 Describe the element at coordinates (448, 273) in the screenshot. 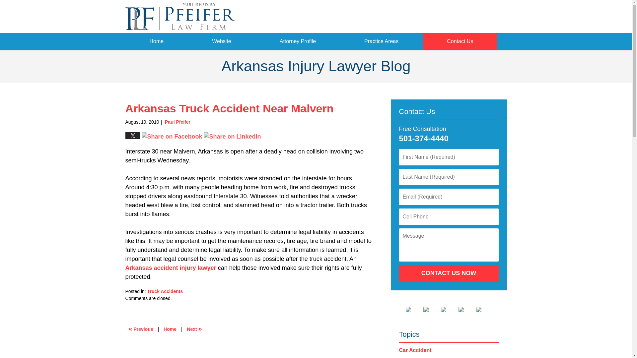

I see `CONTACT US NOW` at that location.